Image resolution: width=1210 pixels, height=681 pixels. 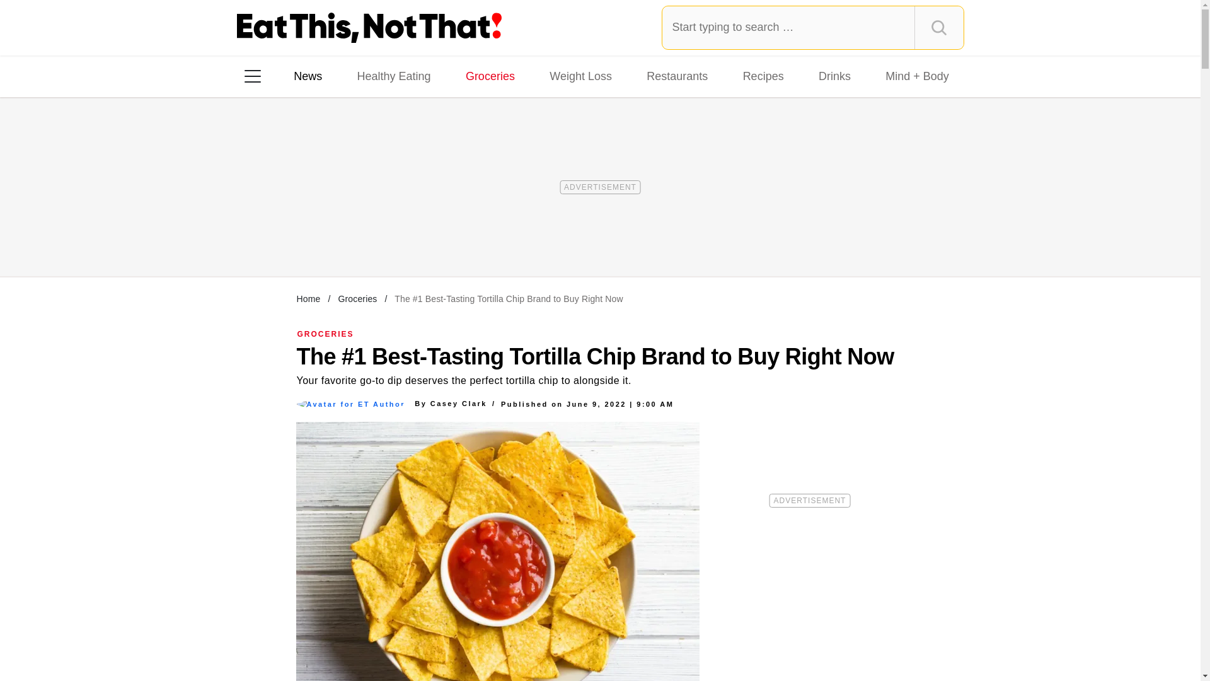 I want to click on Weight Loss, so click(x=581, y=76).